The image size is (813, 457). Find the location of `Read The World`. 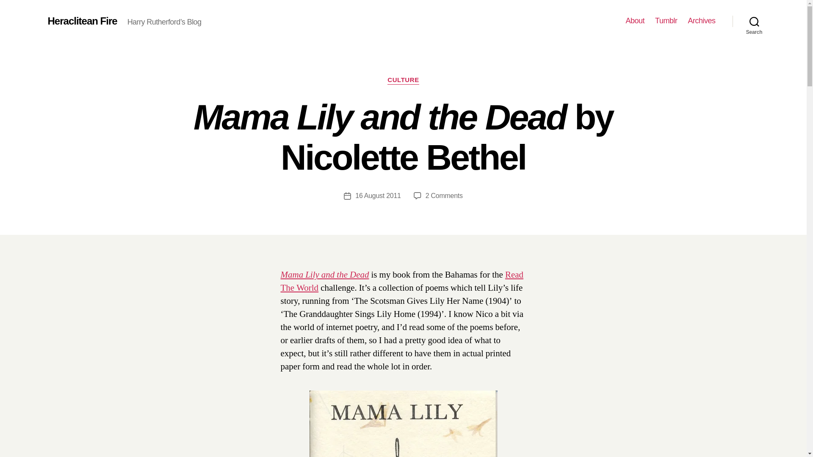

Read The World is located at coordinates (402, 281).